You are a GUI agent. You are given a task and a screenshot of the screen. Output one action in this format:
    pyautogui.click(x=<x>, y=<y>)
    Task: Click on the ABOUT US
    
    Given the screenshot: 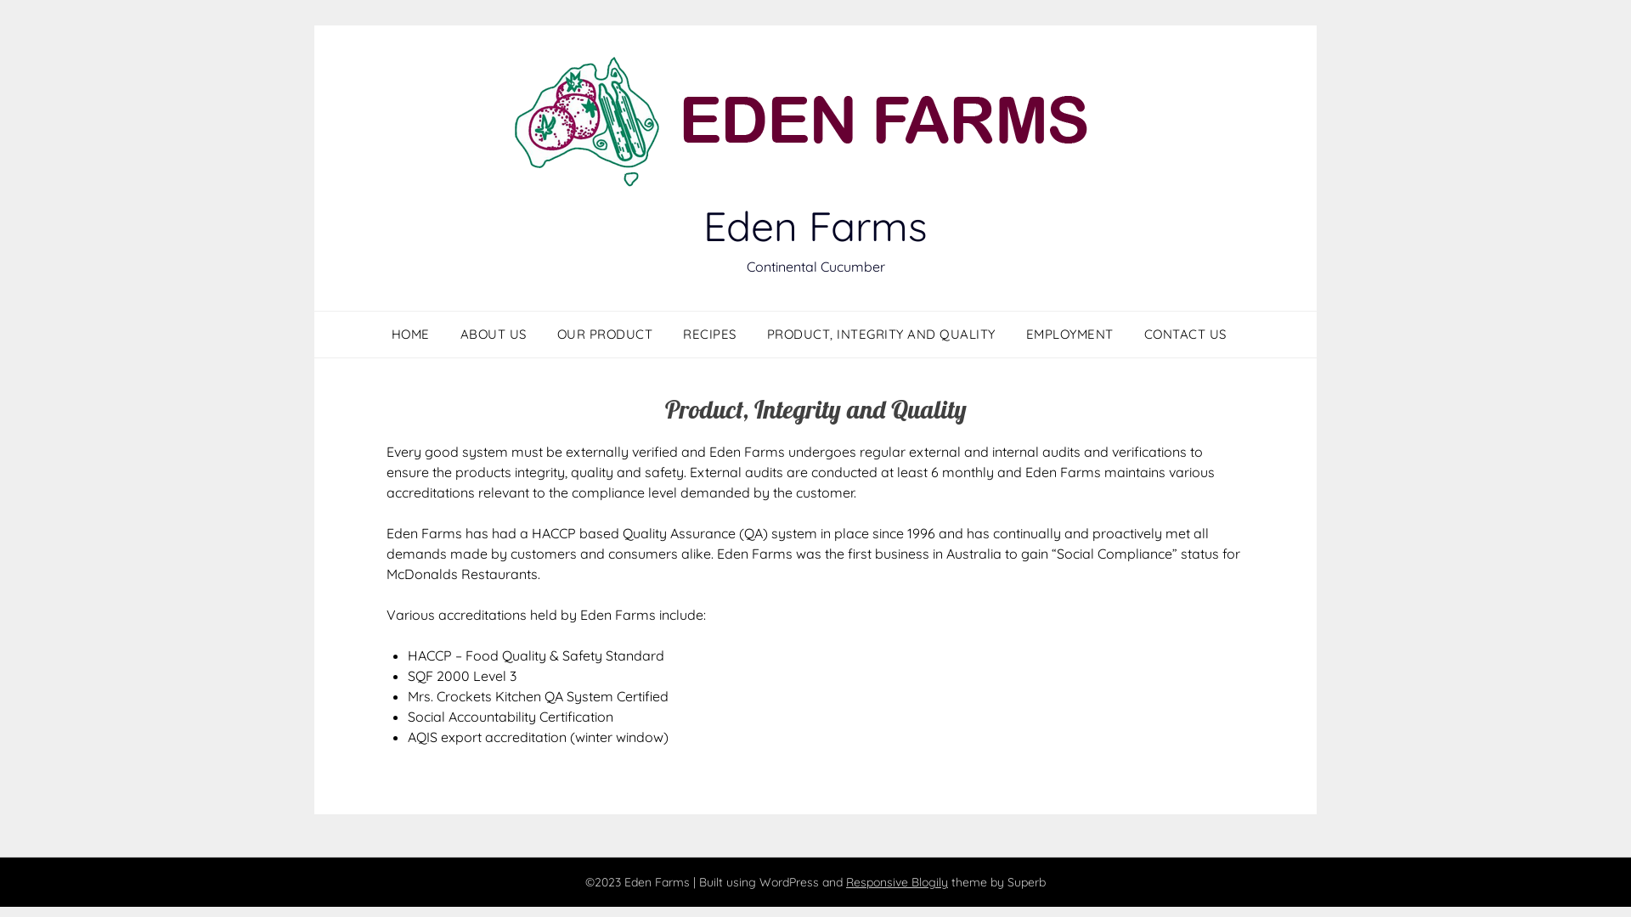 What is the action you would take?
    pyautogui.click(x=494, y=335)
    